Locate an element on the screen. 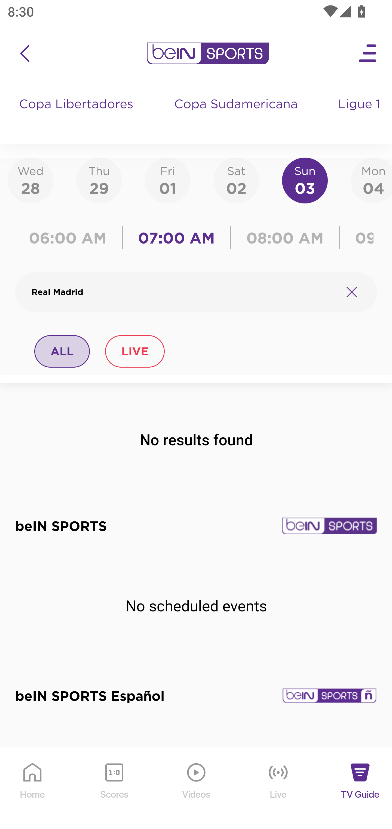  Videos Videos Icon Videos is located at coordinates (197, 789).